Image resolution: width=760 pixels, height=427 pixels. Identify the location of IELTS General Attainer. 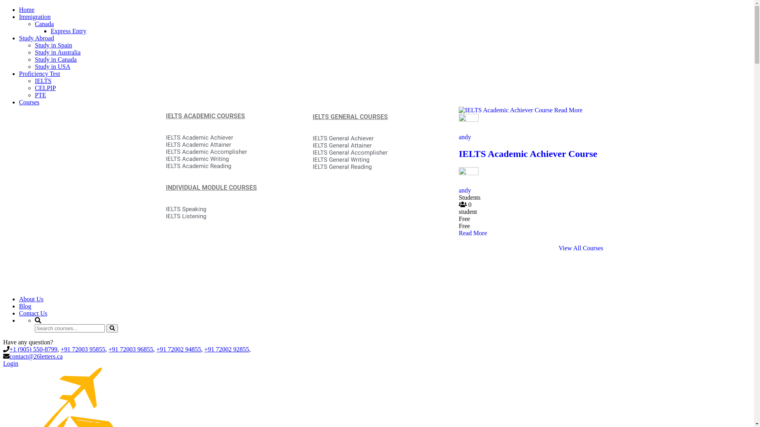
(385, 145).